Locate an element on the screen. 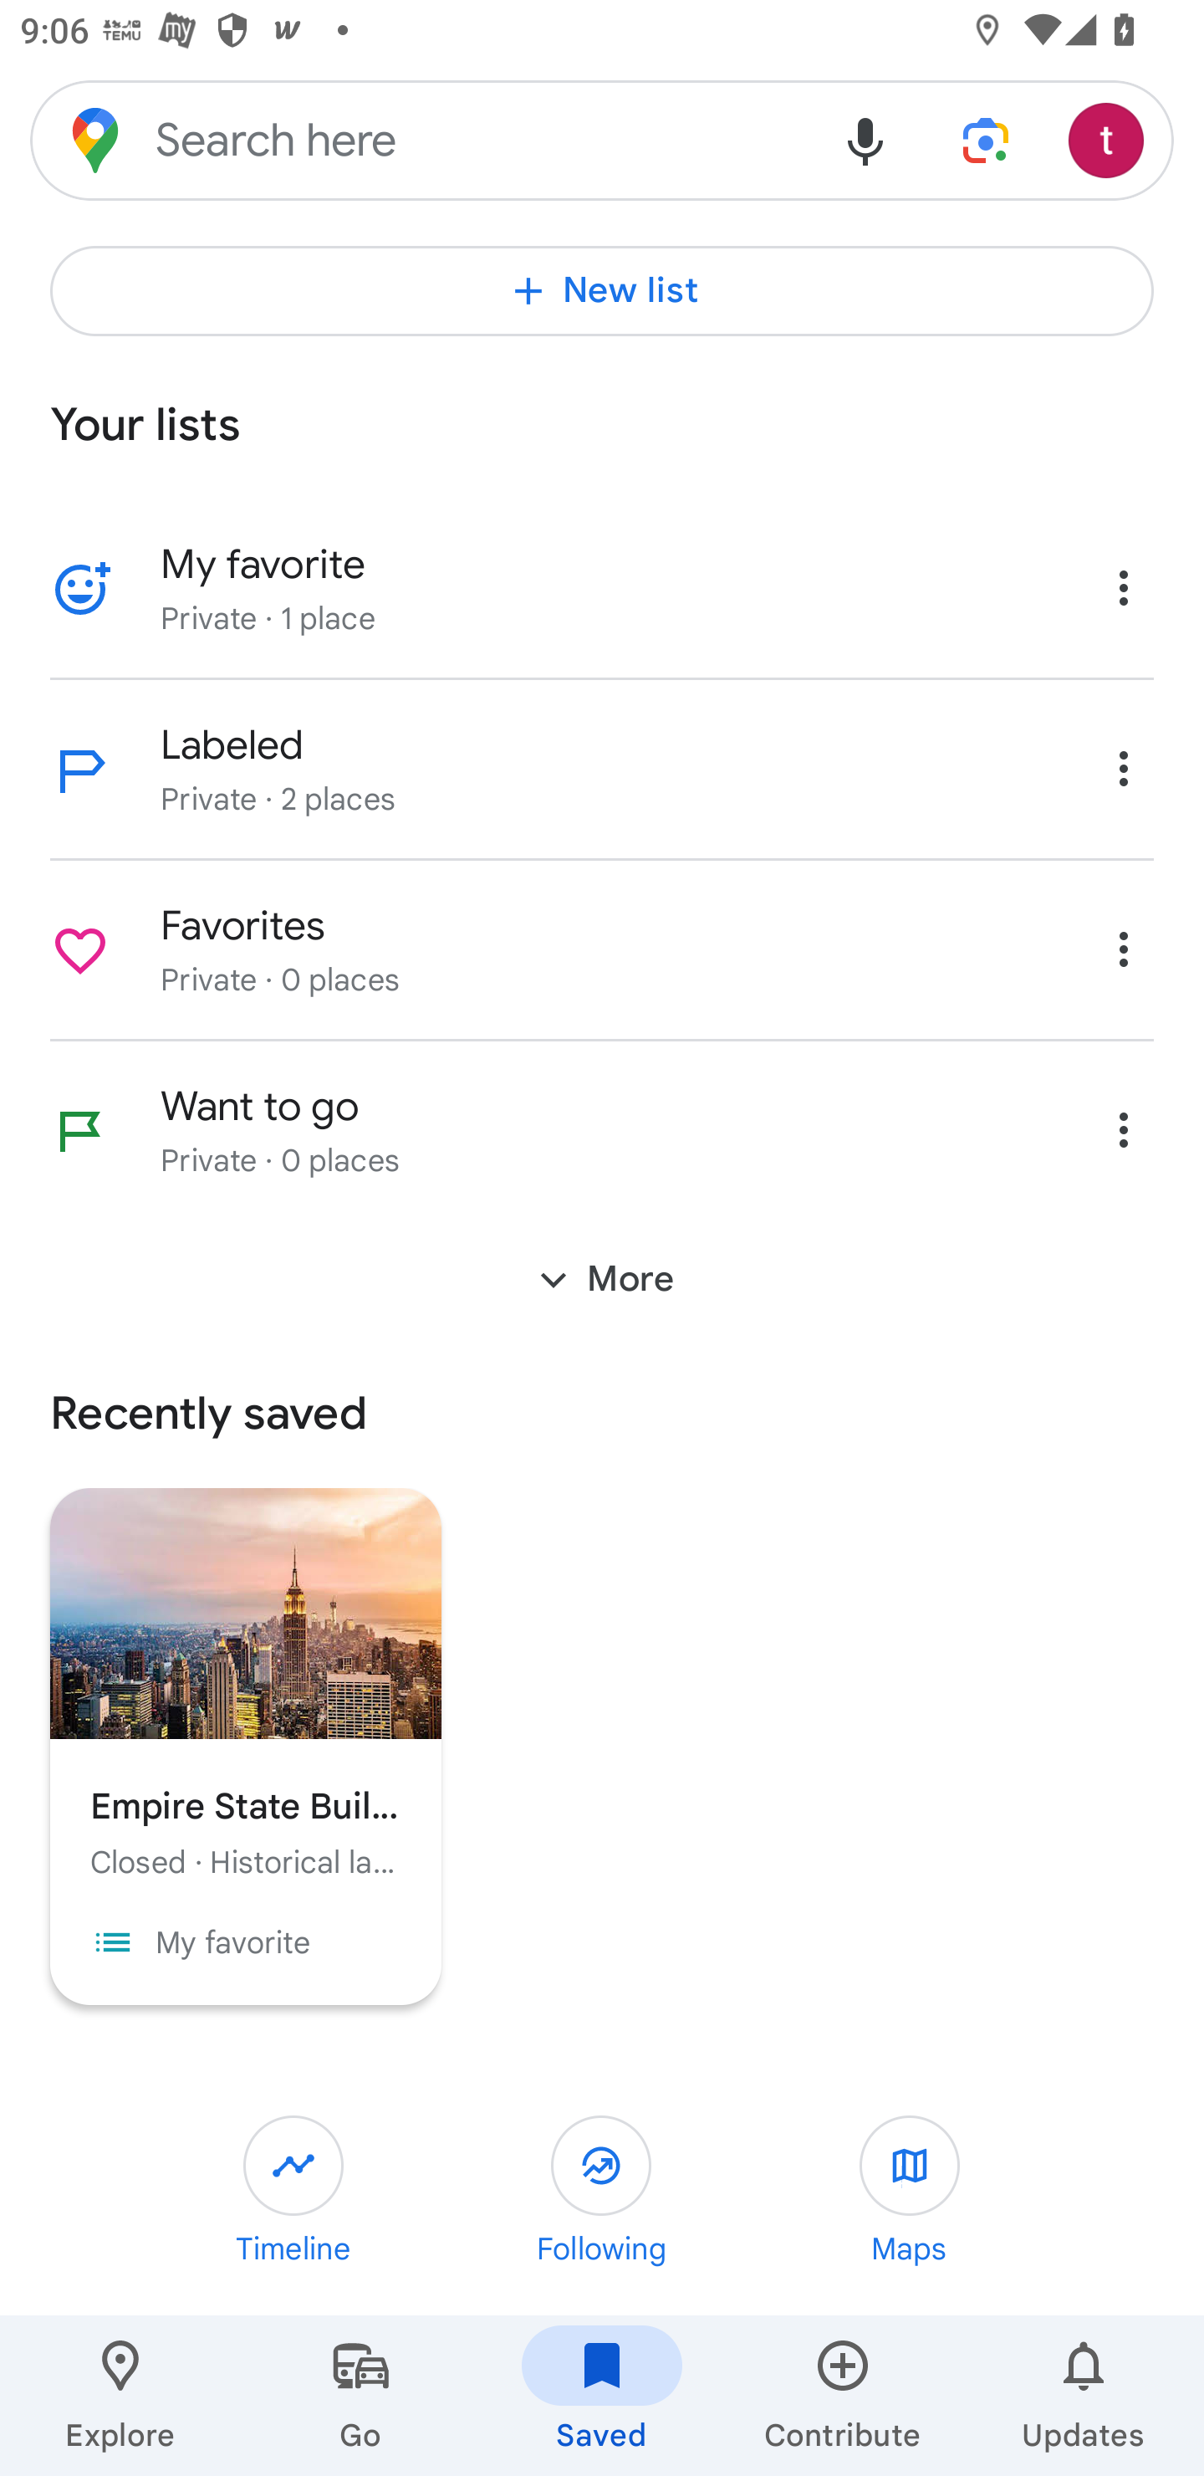 The image size is (1204, 2476). Lens in Maps is located at coordinates (986, 139).